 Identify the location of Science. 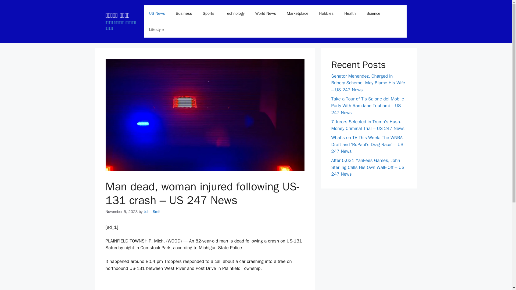
(374, 13).